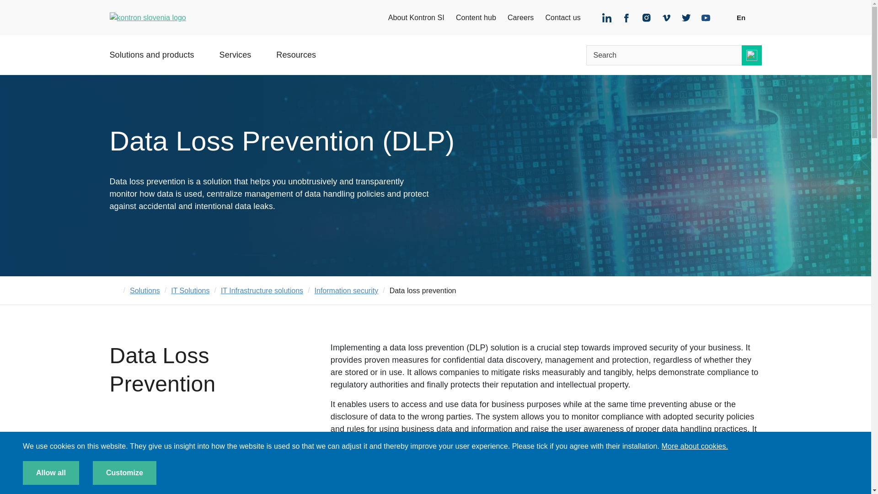  I want to click on Solutions and products, so click(152, 61).